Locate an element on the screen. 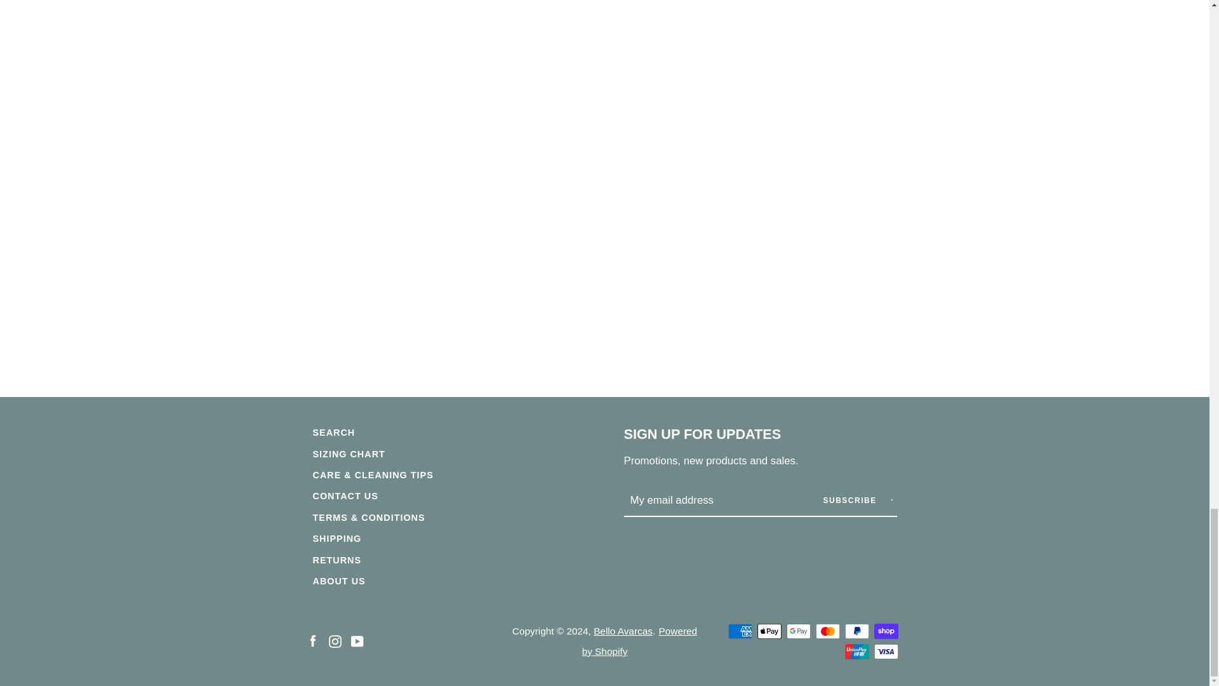 This screenshot has width=1219, height=686. Bello Avarcas on YouTube is located at coordinates (357, 640).